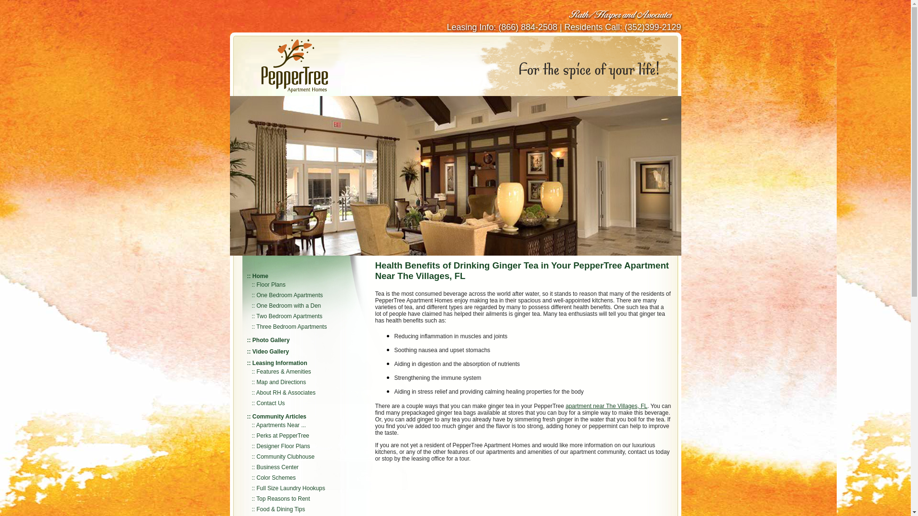  What do you see at coordinates (283, 498) in the screenshot?
I see `Top Reasons to Rent` at bounding box center [283, 498].